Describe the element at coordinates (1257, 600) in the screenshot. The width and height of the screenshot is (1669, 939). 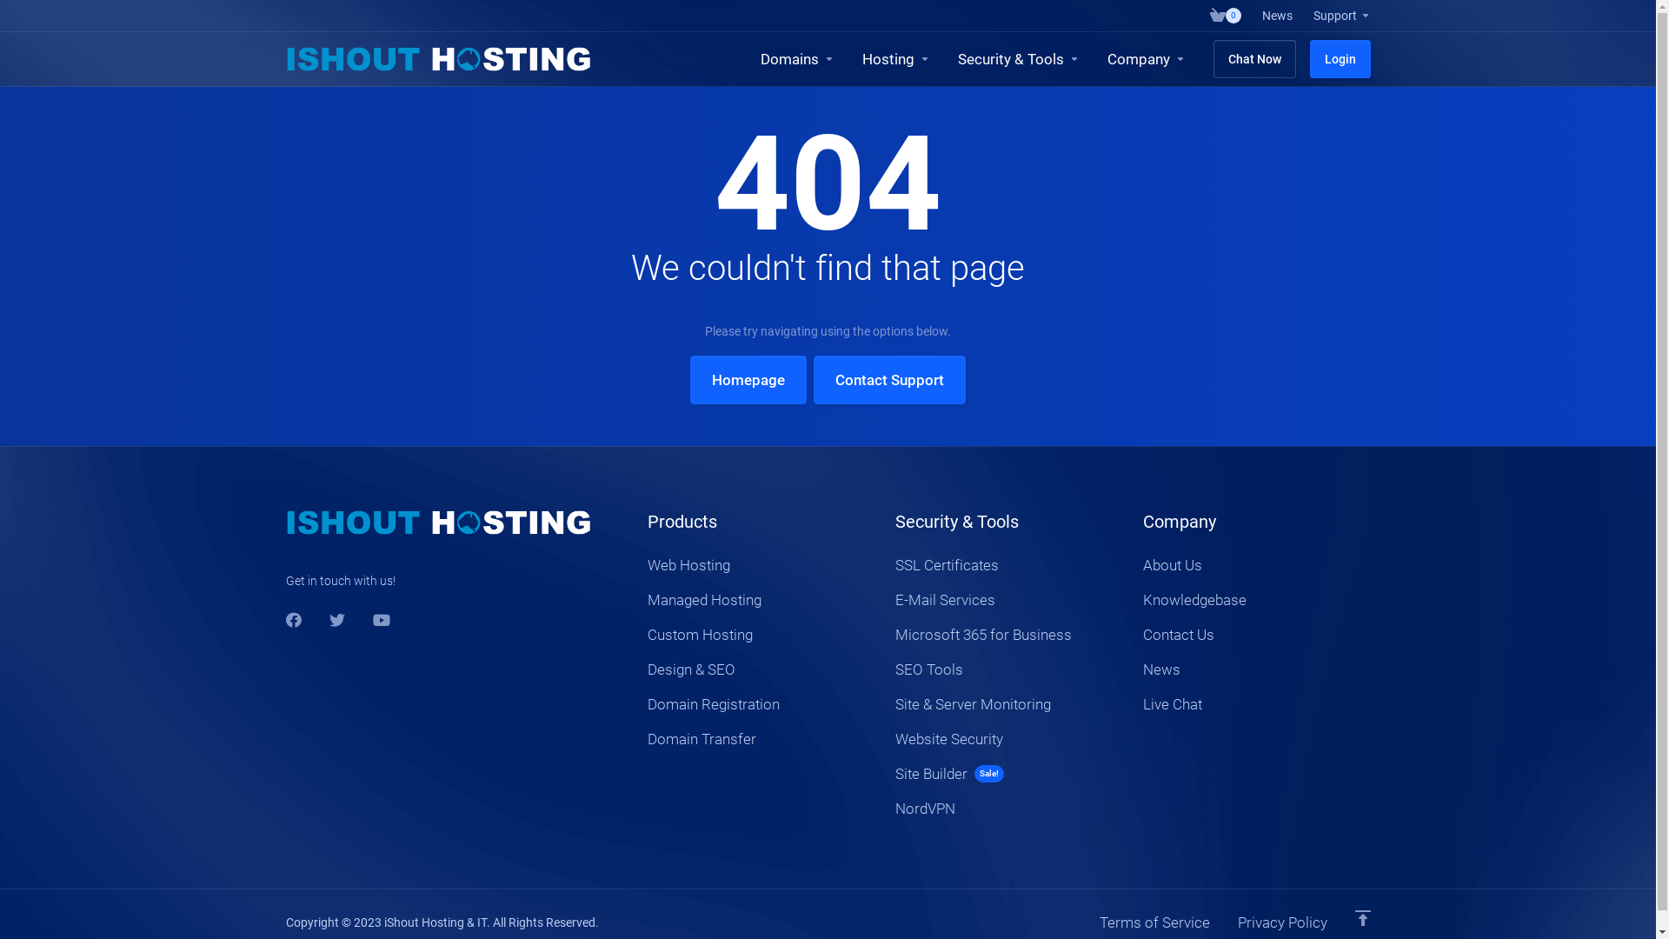
I see `Knowledgebase` at that location.